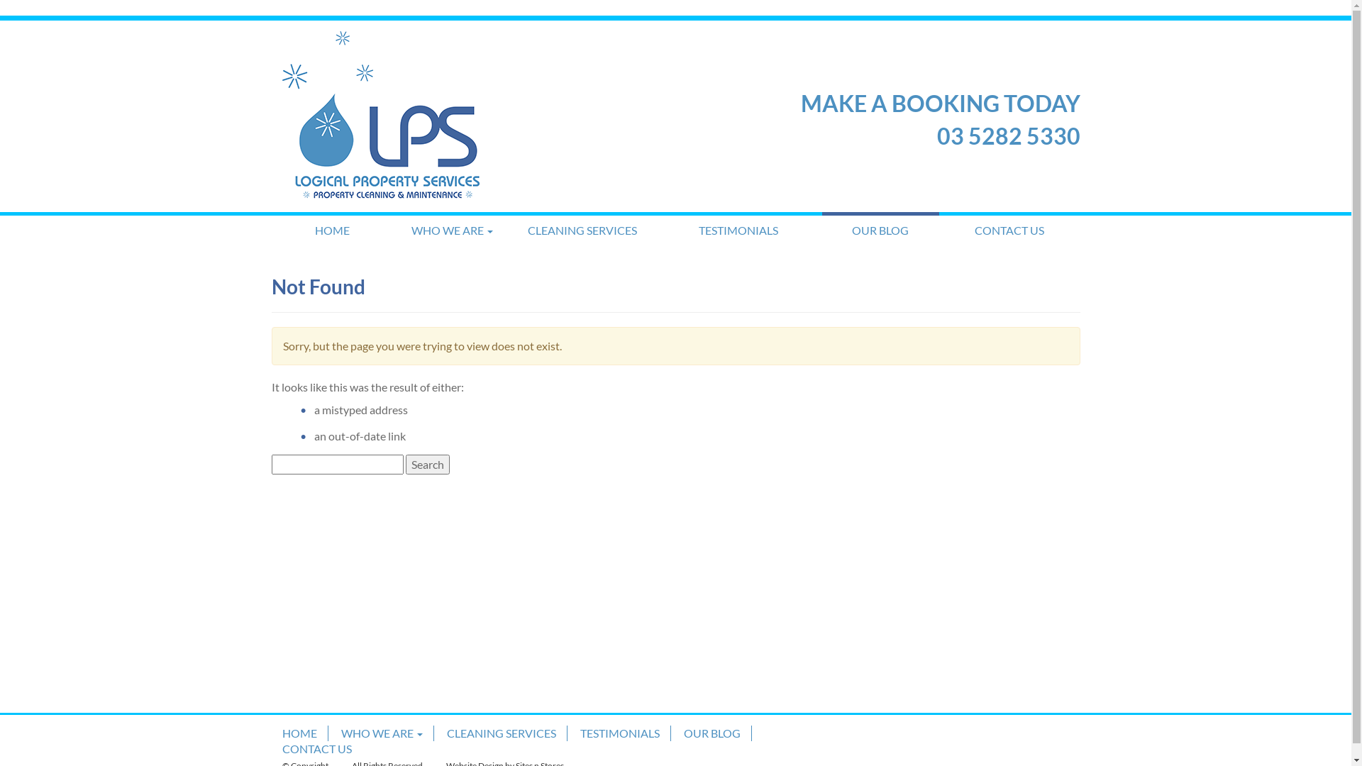  I want to click on 03 5282 5330, so click(1008, 136).